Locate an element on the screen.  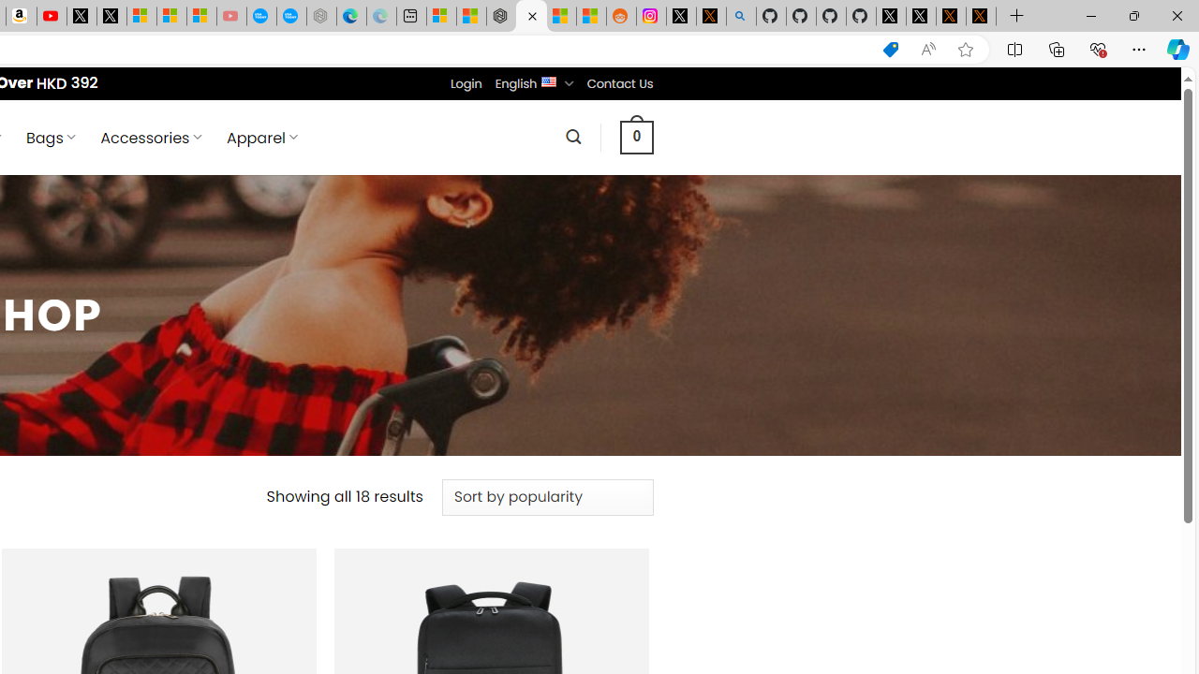
GitHub (@github) / X is located at coordinates (921, 17).